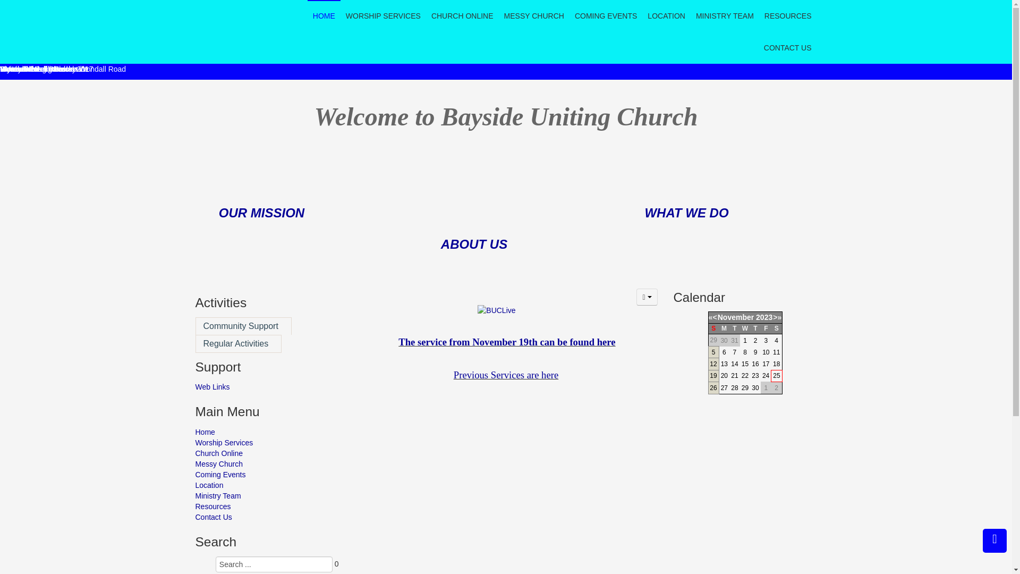  I want to click on Church Online, so click(267, 453).